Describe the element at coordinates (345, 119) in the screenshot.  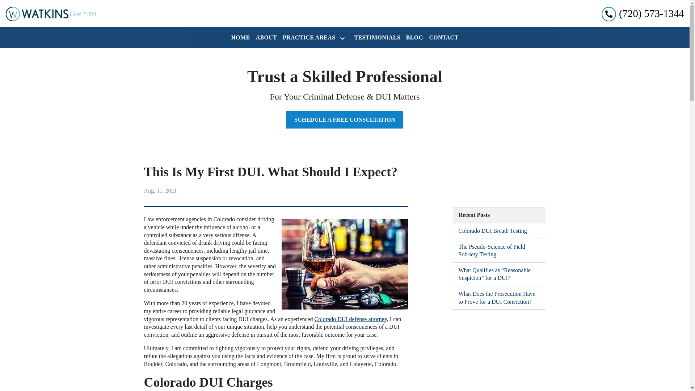
I see `SCHEDULE A FREE CONSULTATION` at that location.